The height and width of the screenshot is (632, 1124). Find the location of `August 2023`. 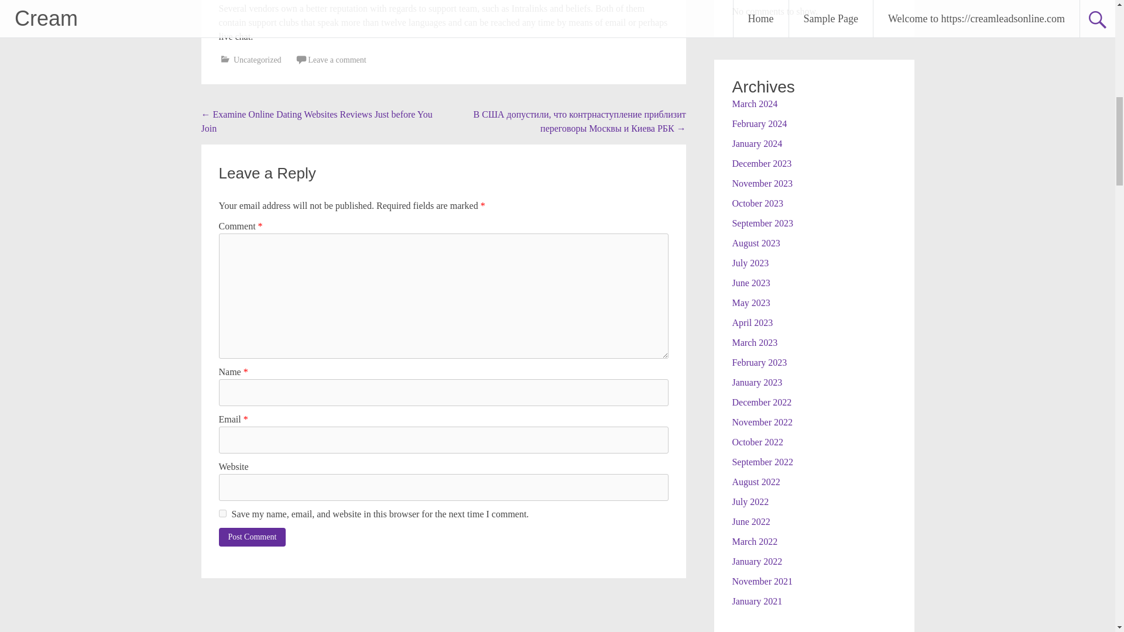

August 2023 is located at coordinates (755, 242).